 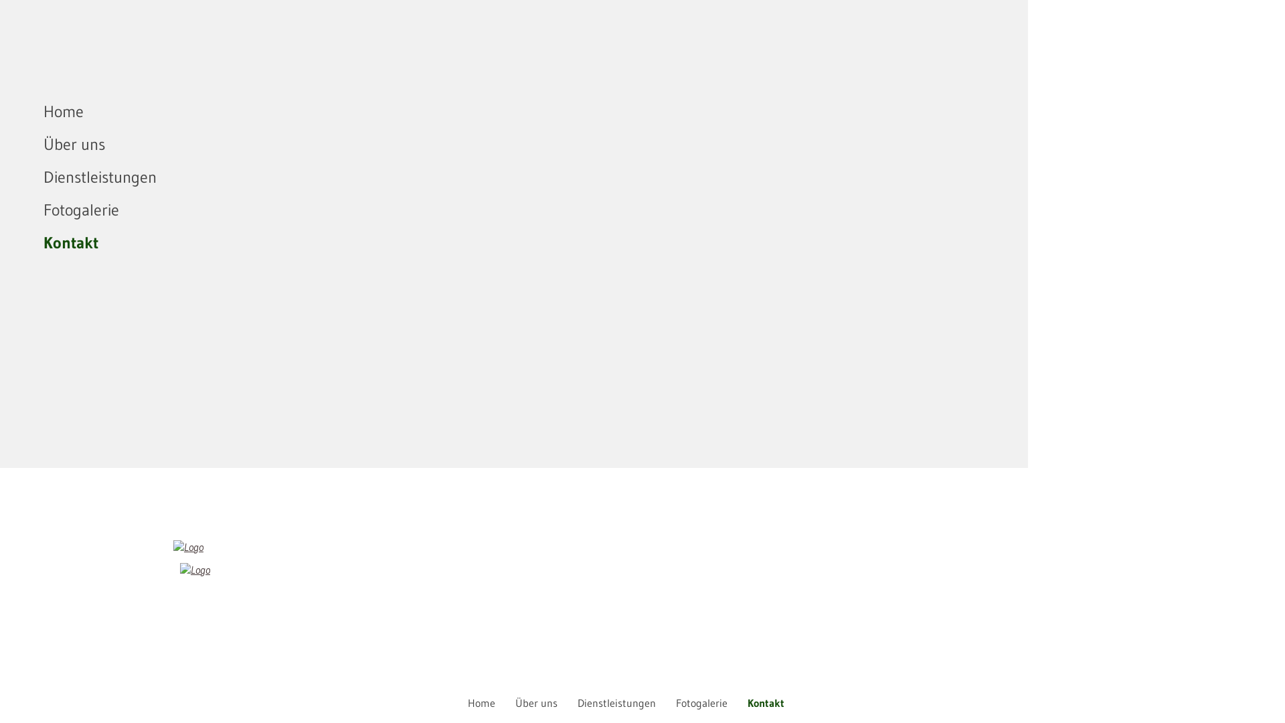 I want to click on Home, so click(x=418, y=111).